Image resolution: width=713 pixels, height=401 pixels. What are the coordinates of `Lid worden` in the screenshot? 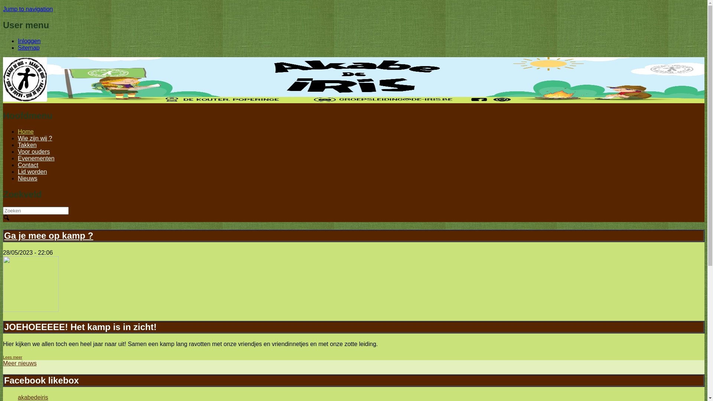 It's located at (32, 172).